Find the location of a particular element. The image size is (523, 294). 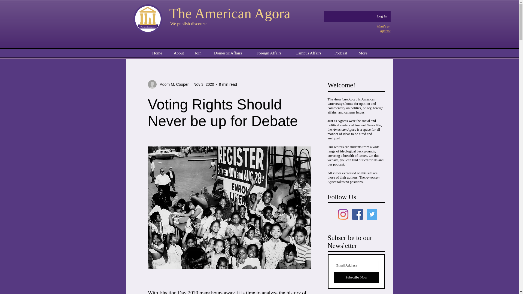

Domestic Affairs is located at coordinates (228, 53).